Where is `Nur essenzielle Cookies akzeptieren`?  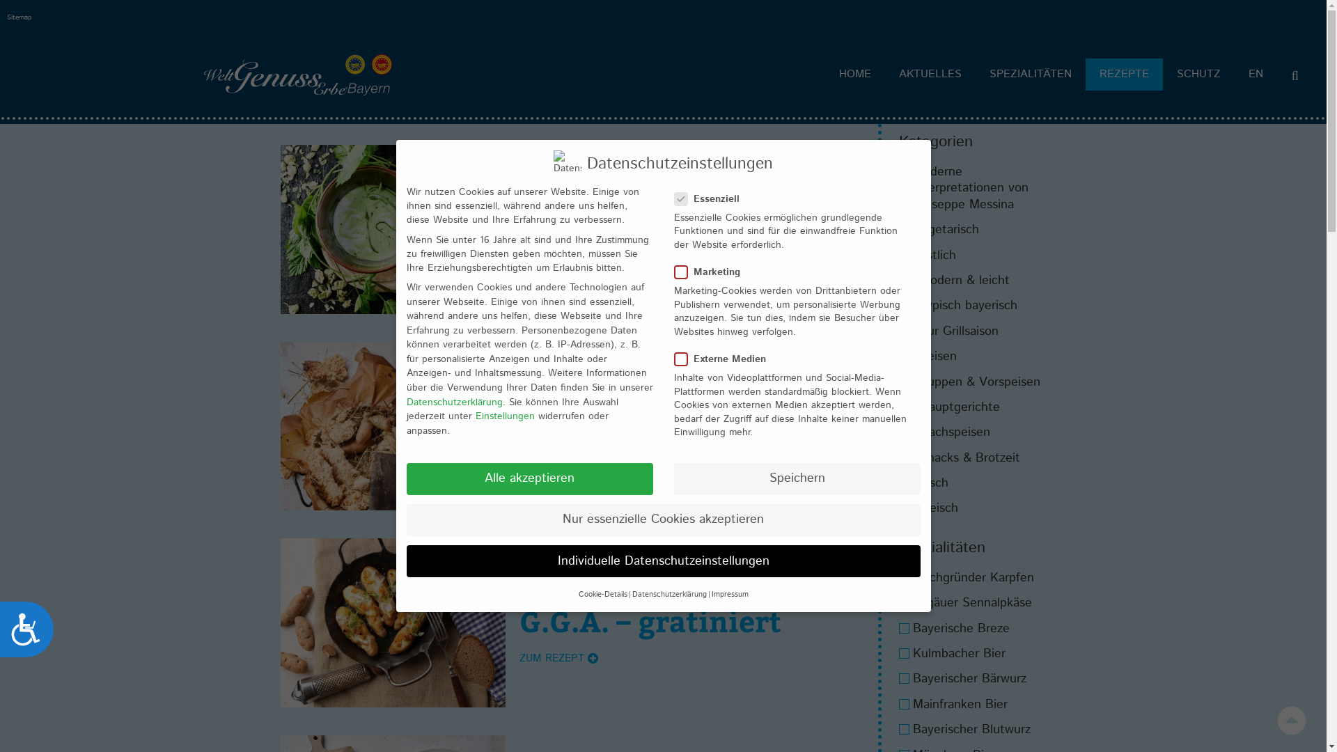
Nur essenzielle Cookies akzeptieren is located at coordinates (664, 519).